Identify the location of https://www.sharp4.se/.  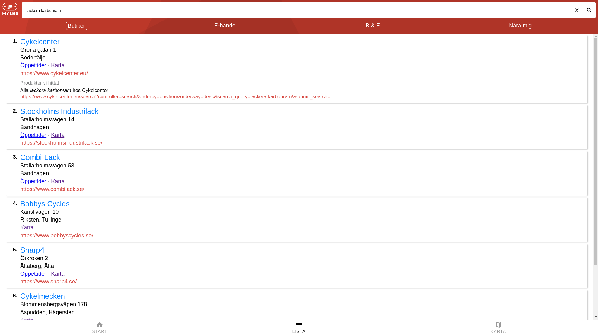
(48, 282).